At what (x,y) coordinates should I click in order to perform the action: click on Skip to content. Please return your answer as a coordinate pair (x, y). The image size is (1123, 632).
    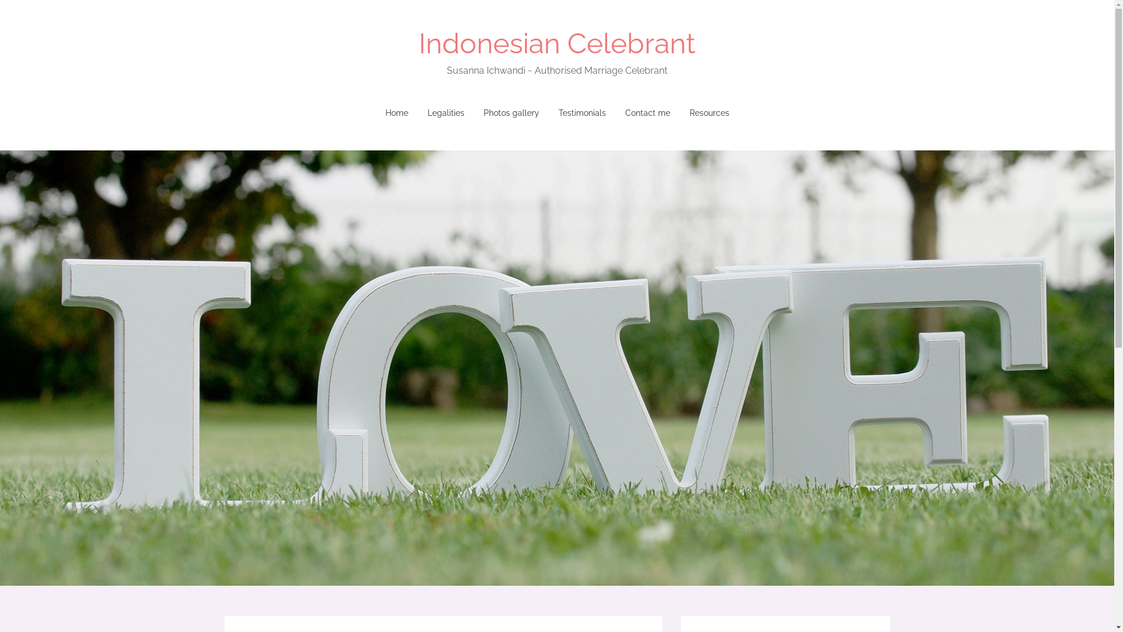
    Looking at the image, I should click on (253, 113).